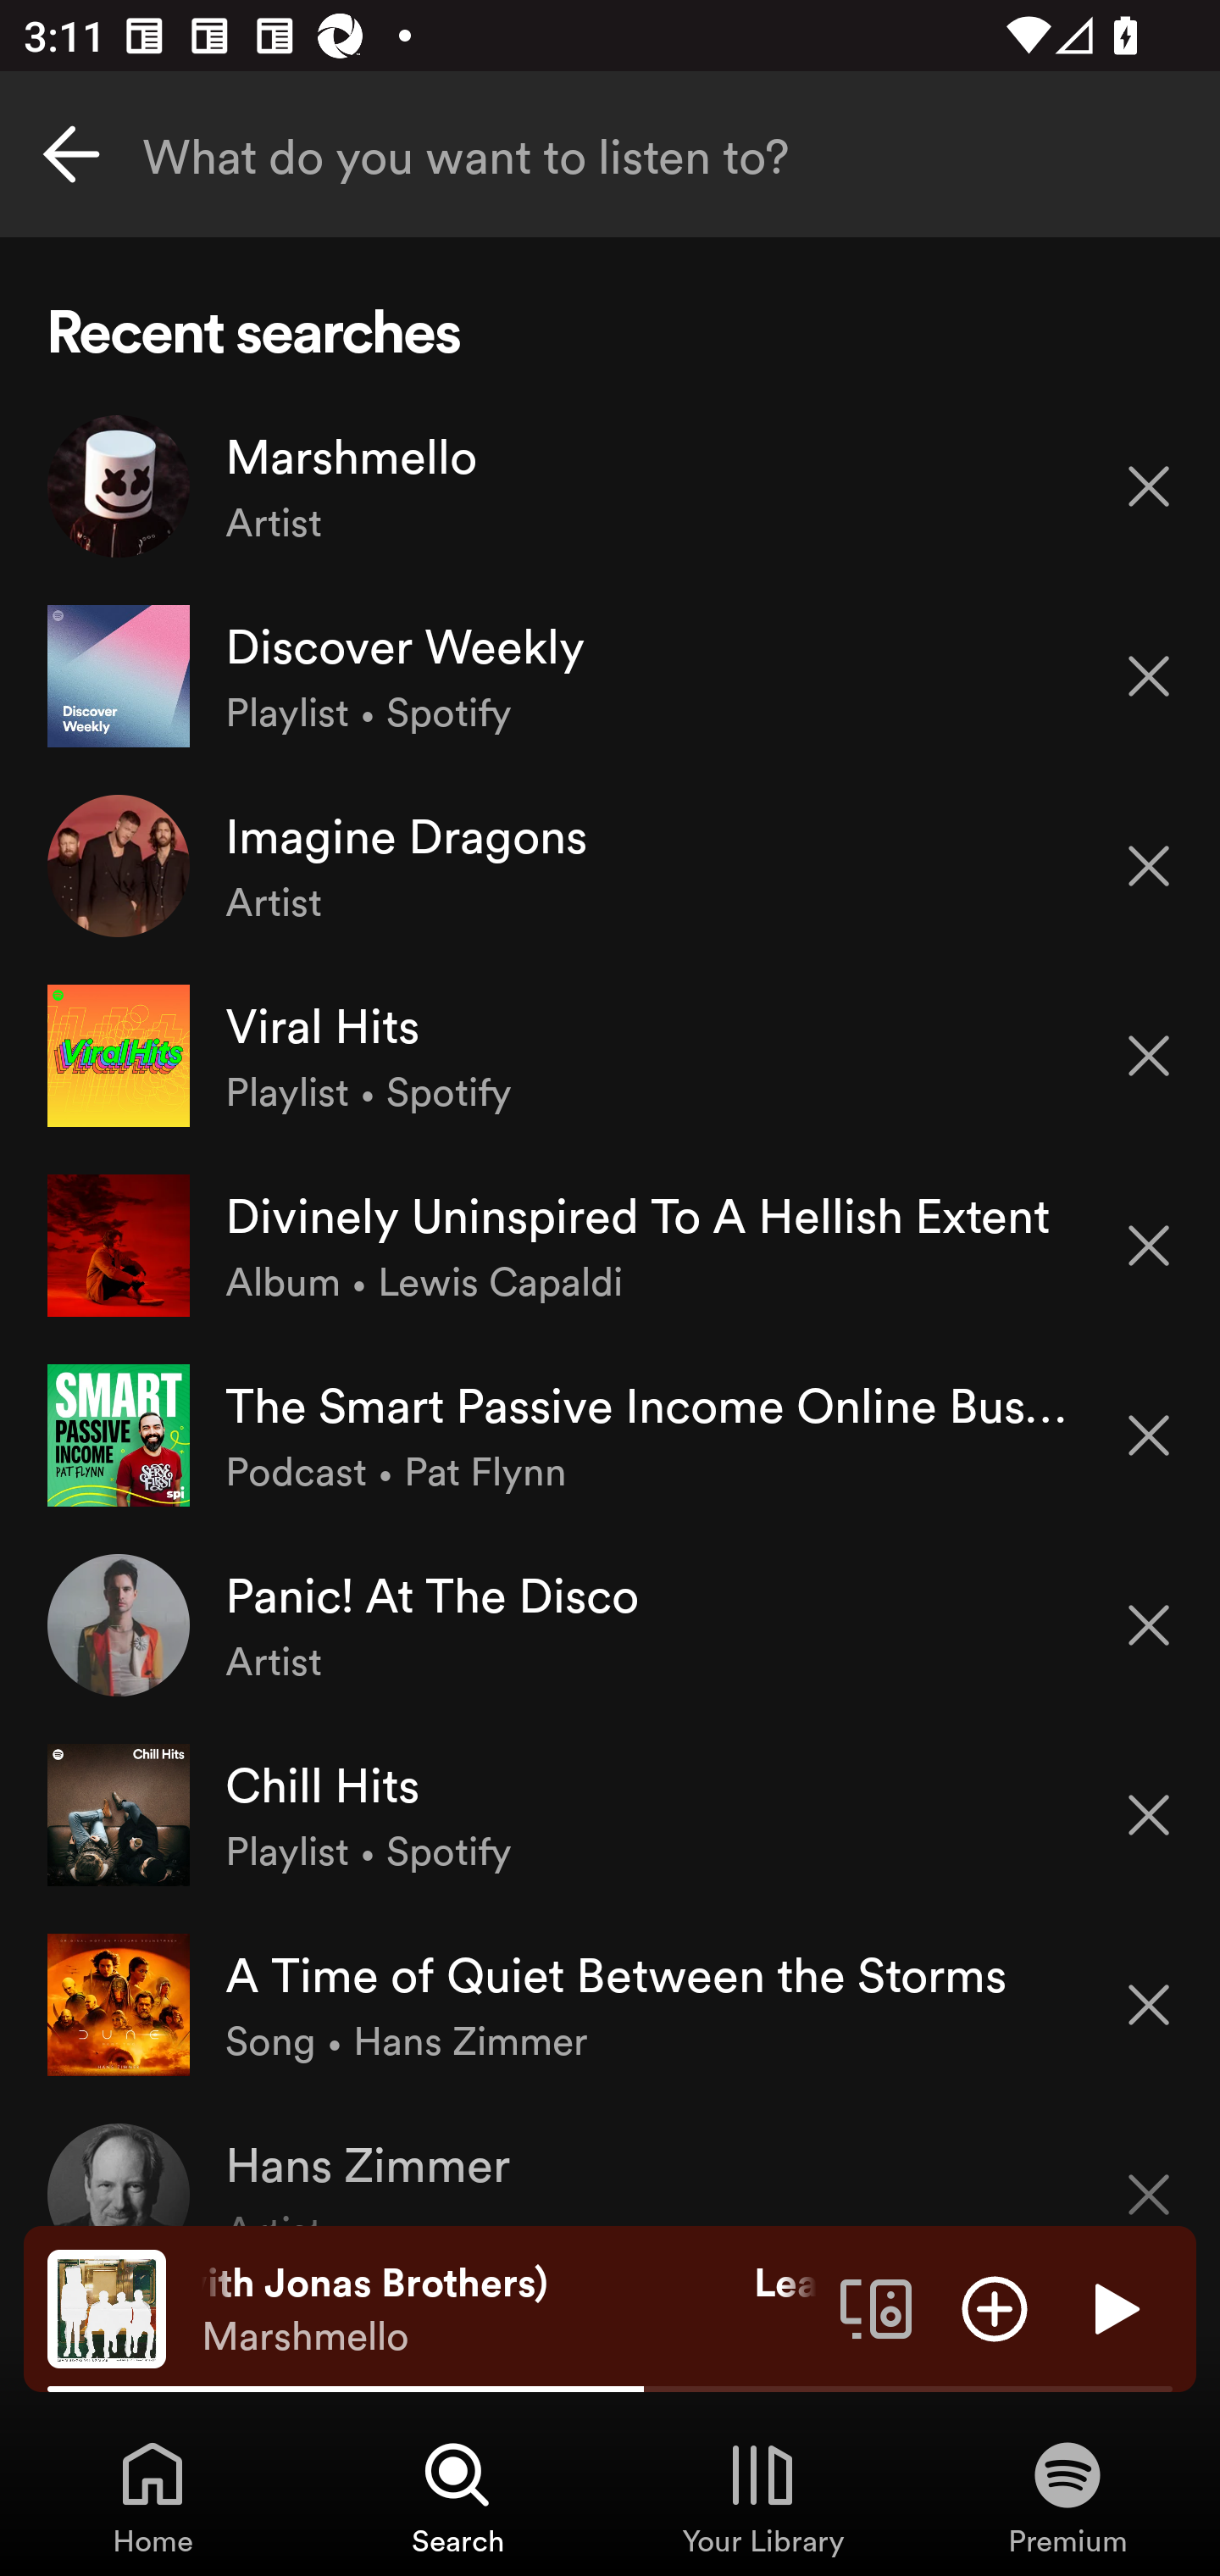 Image resolution: width=1220 pixels, height=2576 pixels. What do you see at coordinates (1149, 1435) in the screenshot?
I see `Remove` at bounding box center [1149, 1435].